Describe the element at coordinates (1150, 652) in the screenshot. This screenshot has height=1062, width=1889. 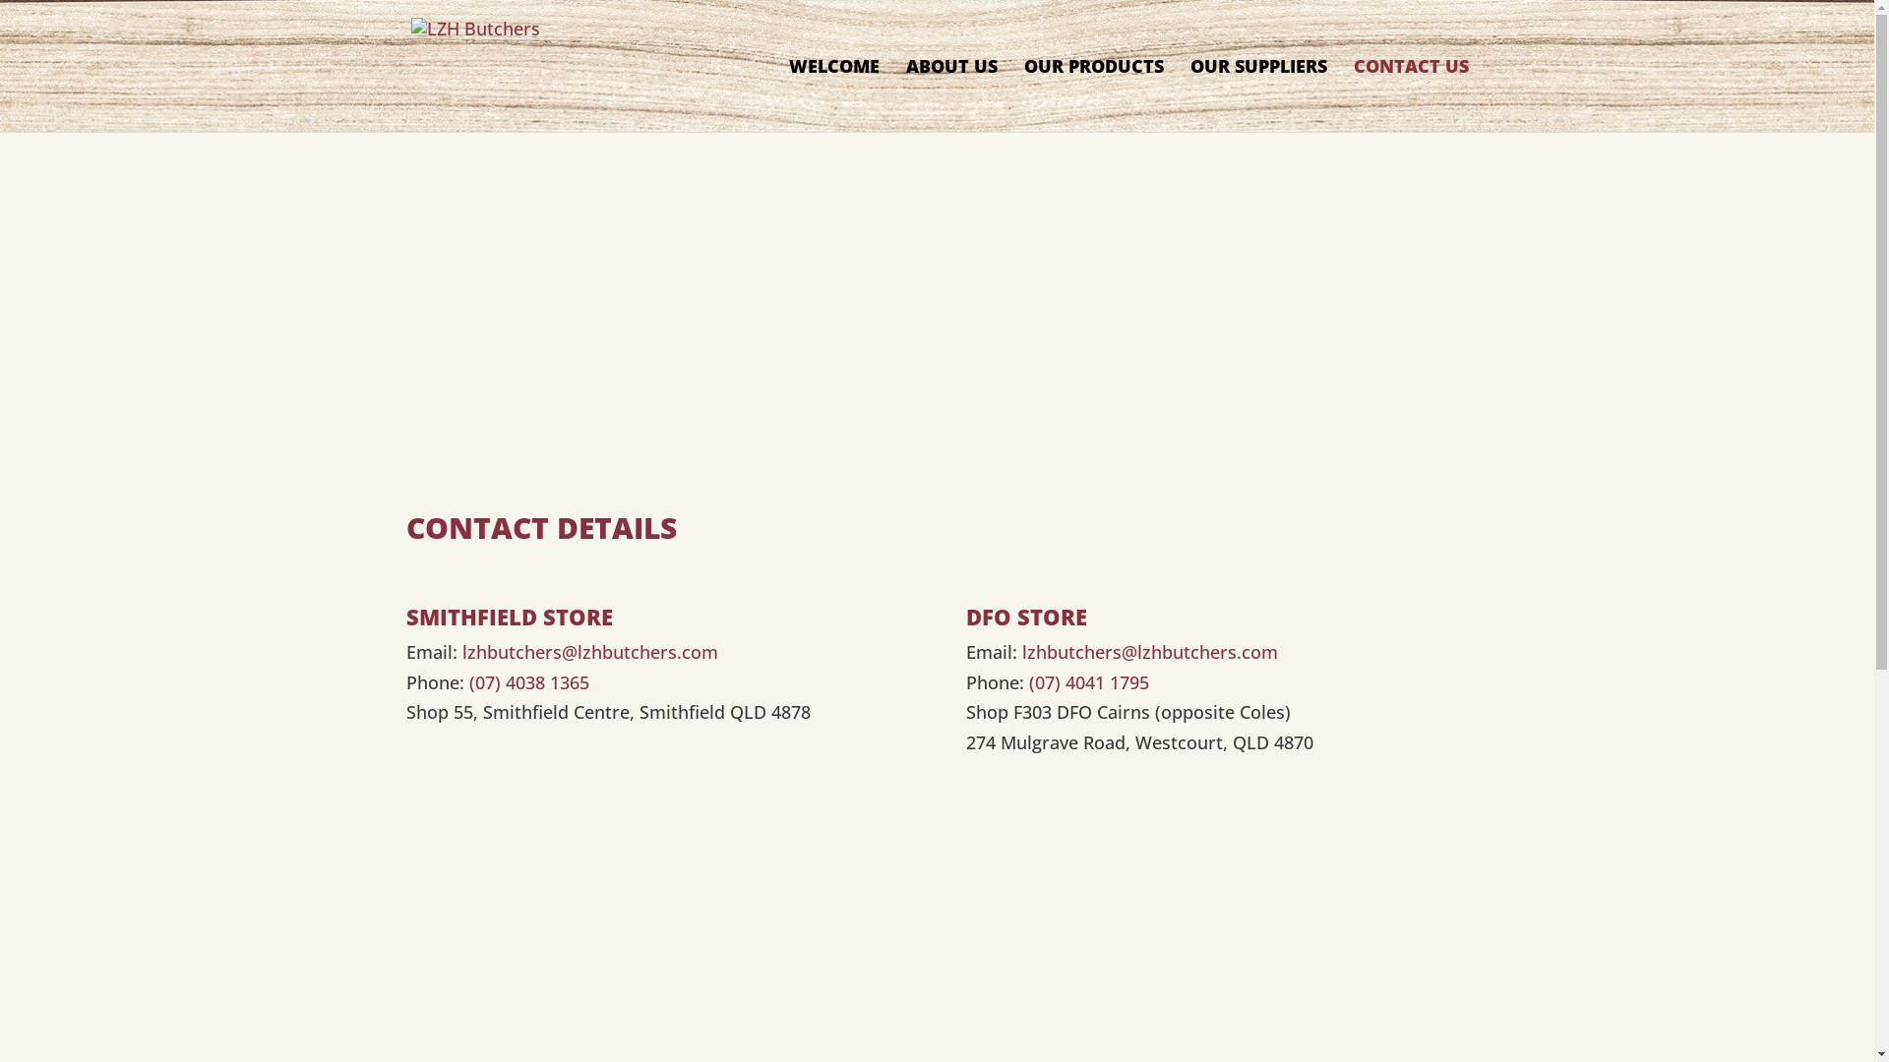
I see `lzhbutchers@lzhbutchers.com` at that location.